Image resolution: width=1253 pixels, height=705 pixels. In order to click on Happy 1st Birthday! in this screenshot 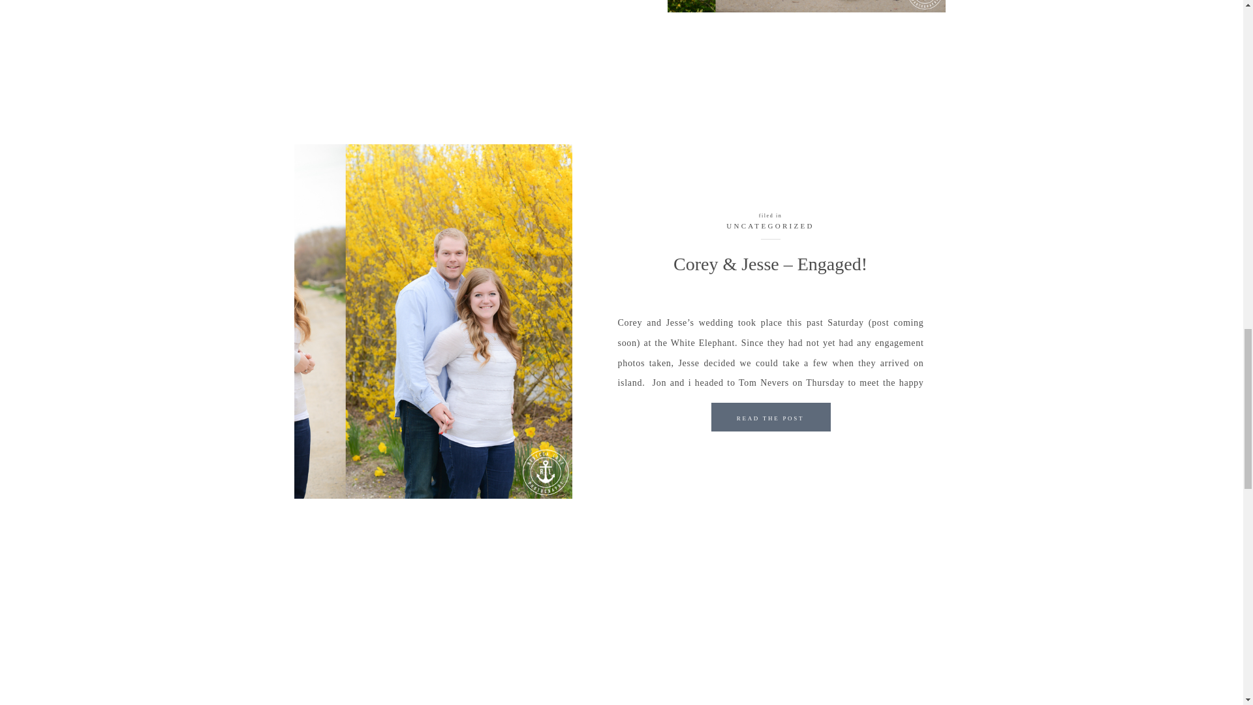, I will do `click(805, 7)`.